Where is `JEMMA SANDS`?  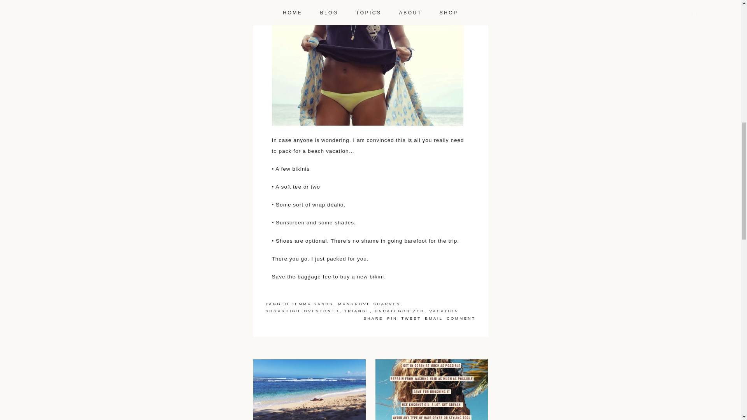
JEMMA SANDS is located at coordinates (312, 304).